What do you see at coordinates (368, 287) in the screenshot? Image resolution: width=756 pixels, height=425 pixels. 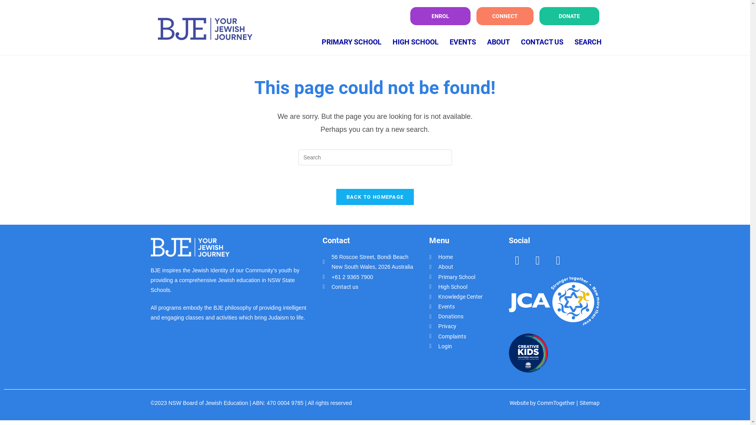 I see `Contact us` at bounding box center [368, 287].